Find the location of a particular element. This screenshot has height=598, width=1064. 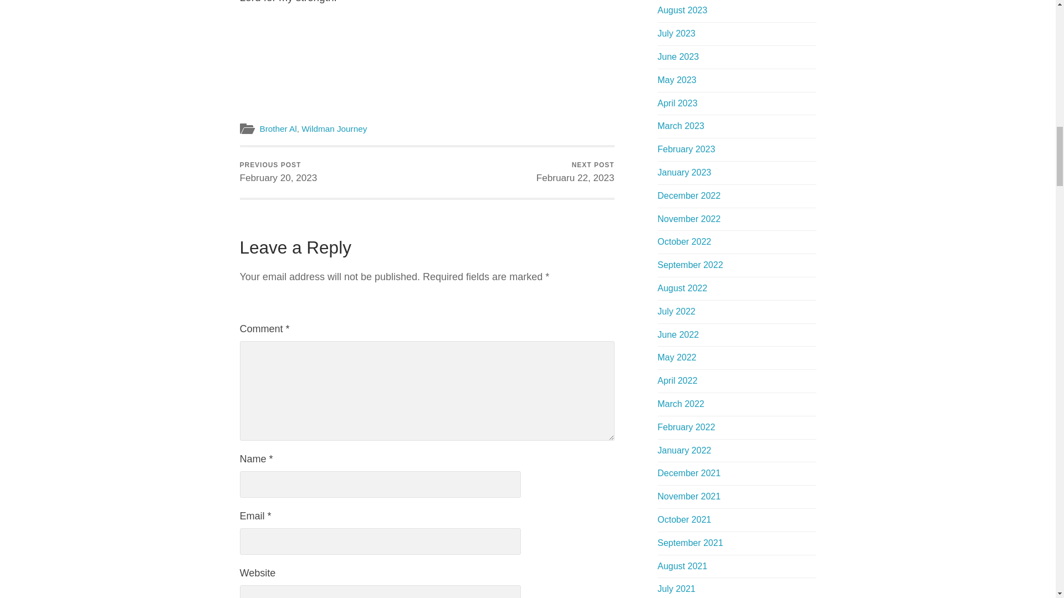

Brother Al is located at coordinates (575, 172).